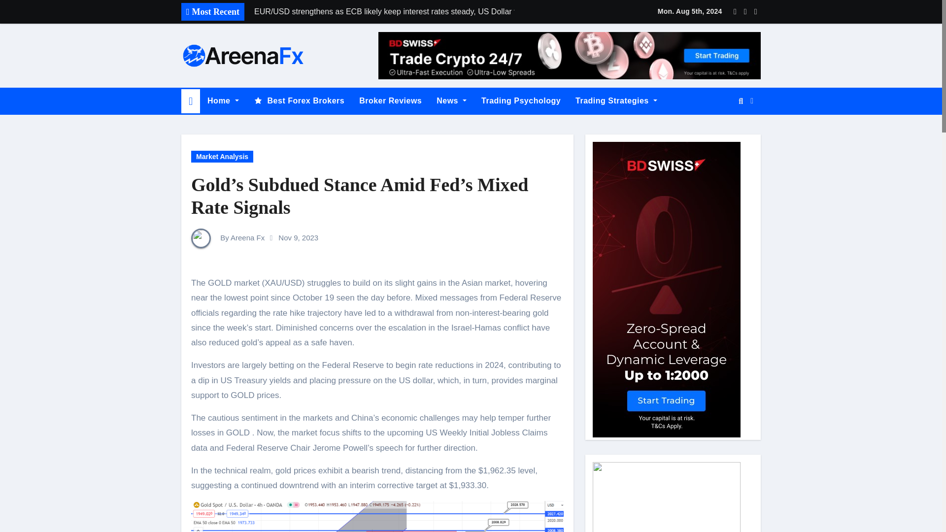  Describe the element at coordinates (521, 100) in the screenshot. I see `Trading Psychology` at that location.